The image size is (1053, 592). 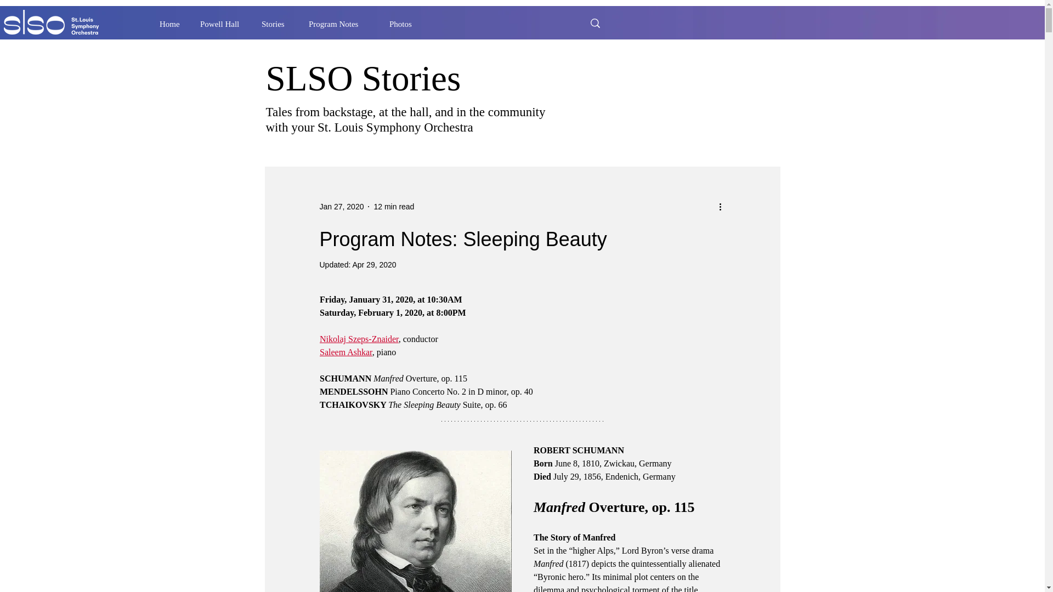 I want to click on SLSO Stories, so click(x=363, y=78).